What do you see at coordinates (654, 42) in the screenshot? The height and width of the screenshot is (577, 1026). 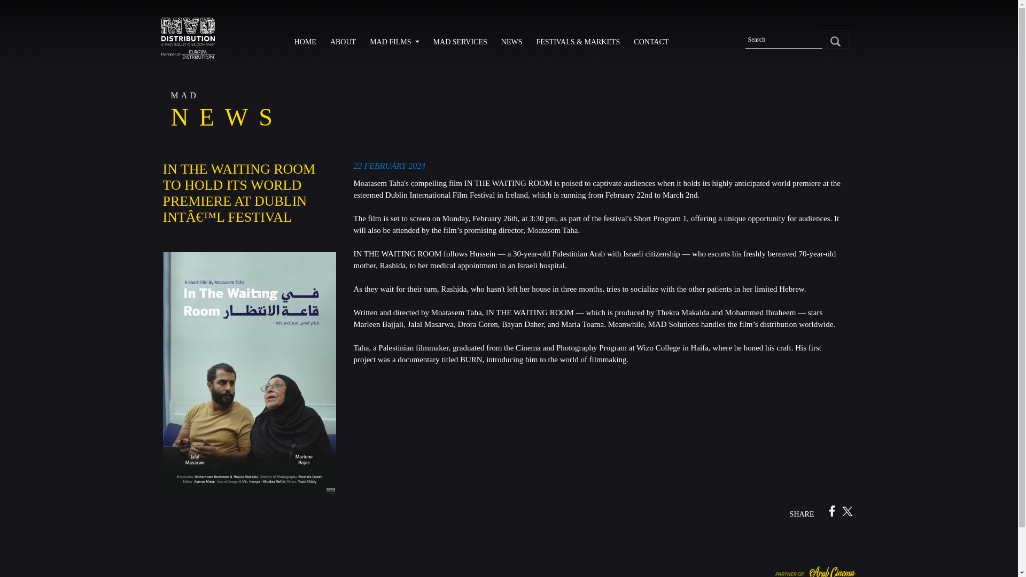 I see `CONTACT` at bounding box center [654, 42].